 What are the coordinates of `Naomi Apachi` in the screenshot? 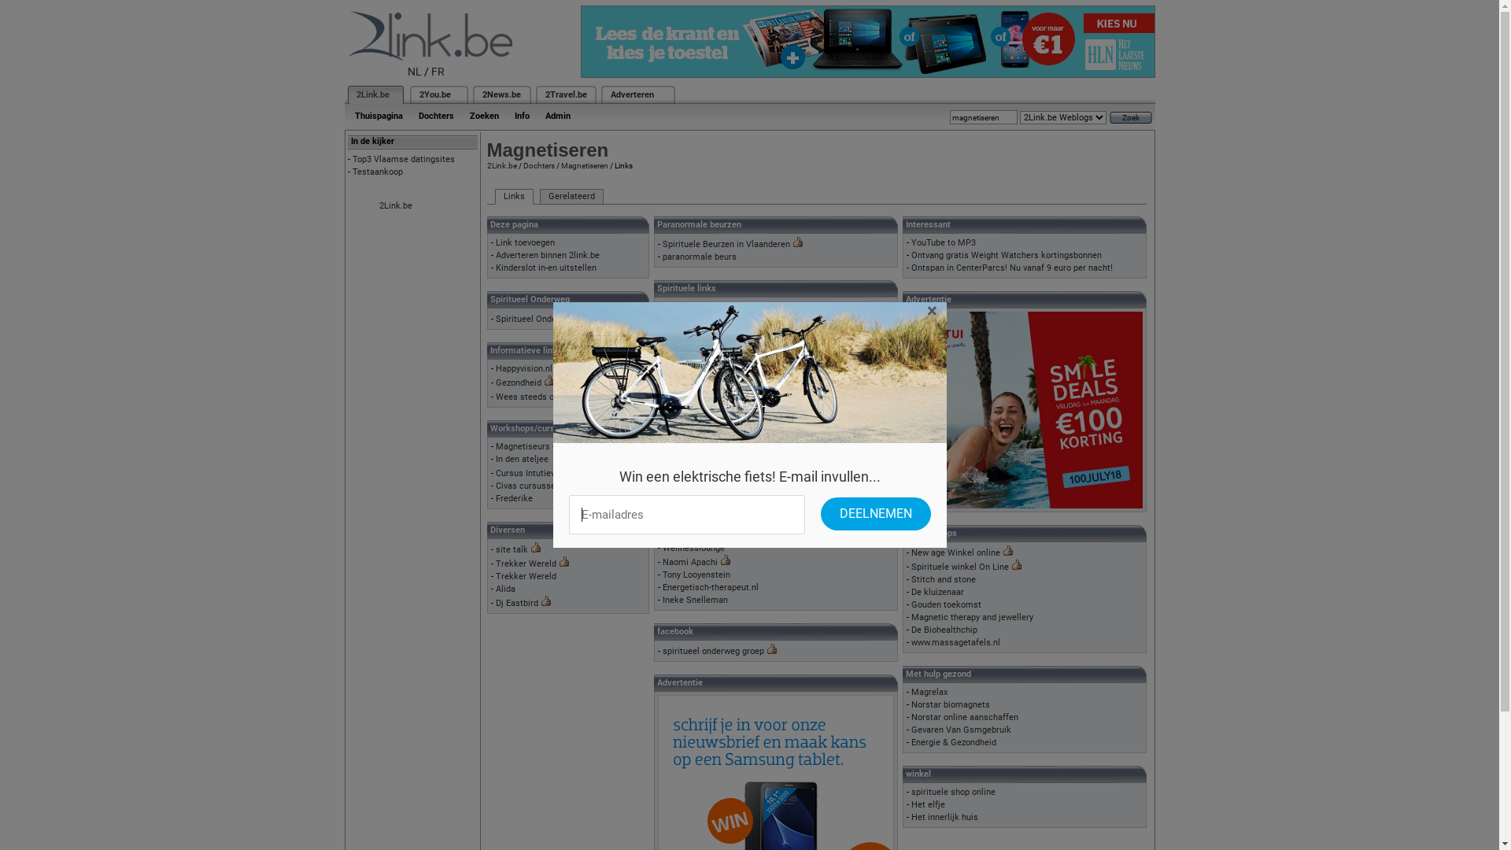 It's located at (690, 562).